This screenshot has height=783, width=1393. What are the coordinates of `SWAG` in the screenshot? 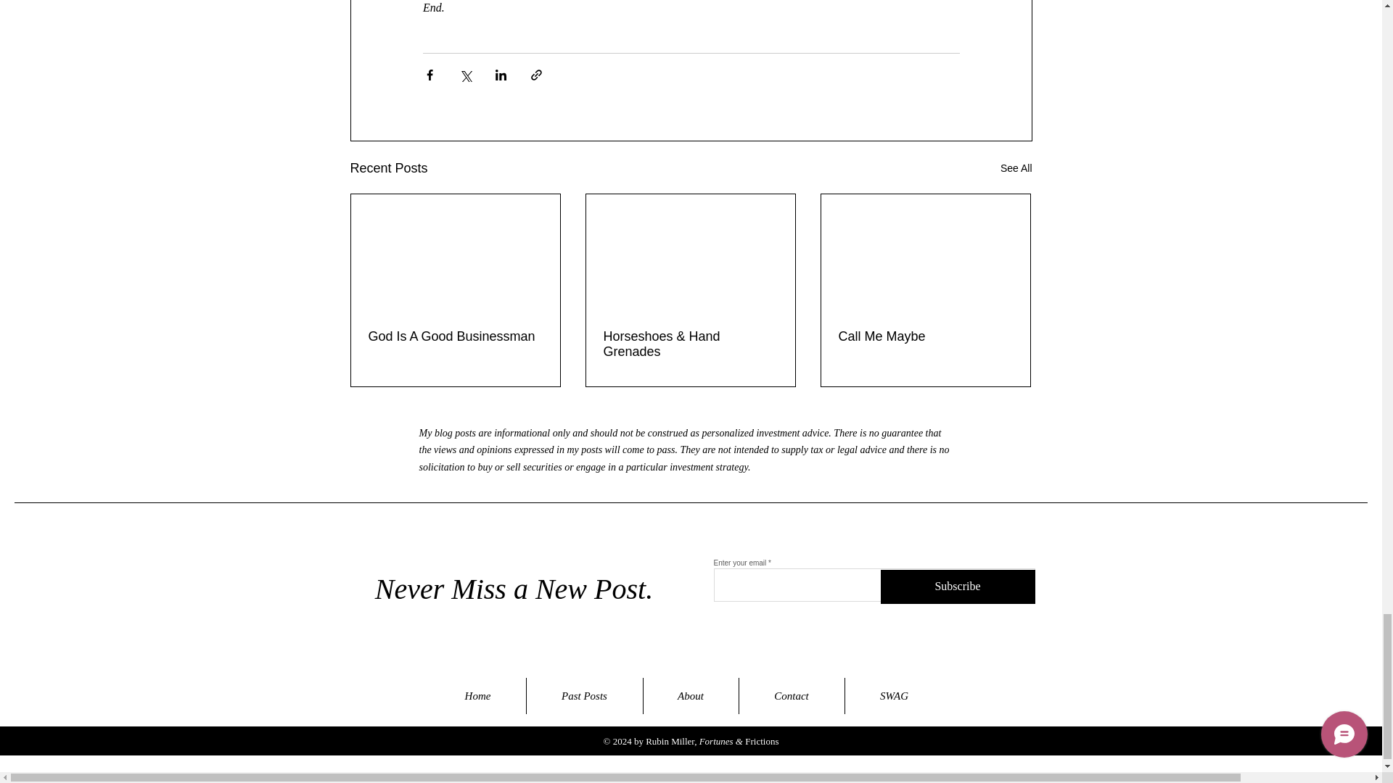 It's located at (894, 696).